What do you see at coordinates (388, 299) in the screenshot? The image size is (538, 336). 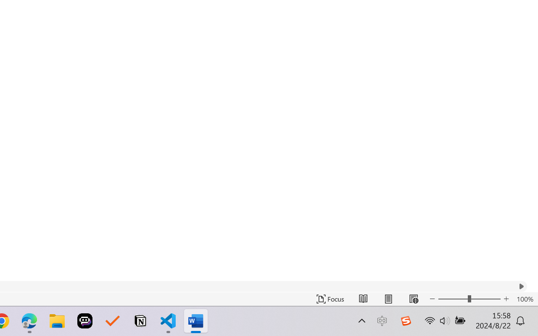 I see `Print Layout` at bounding box center [388, 299].